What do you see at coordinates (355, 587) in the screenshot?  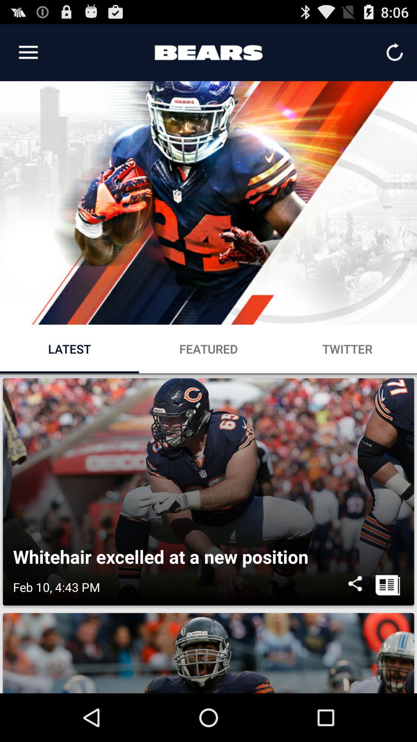 I see `press item to the right of feb 10 4` at bounding box center [355, 587].